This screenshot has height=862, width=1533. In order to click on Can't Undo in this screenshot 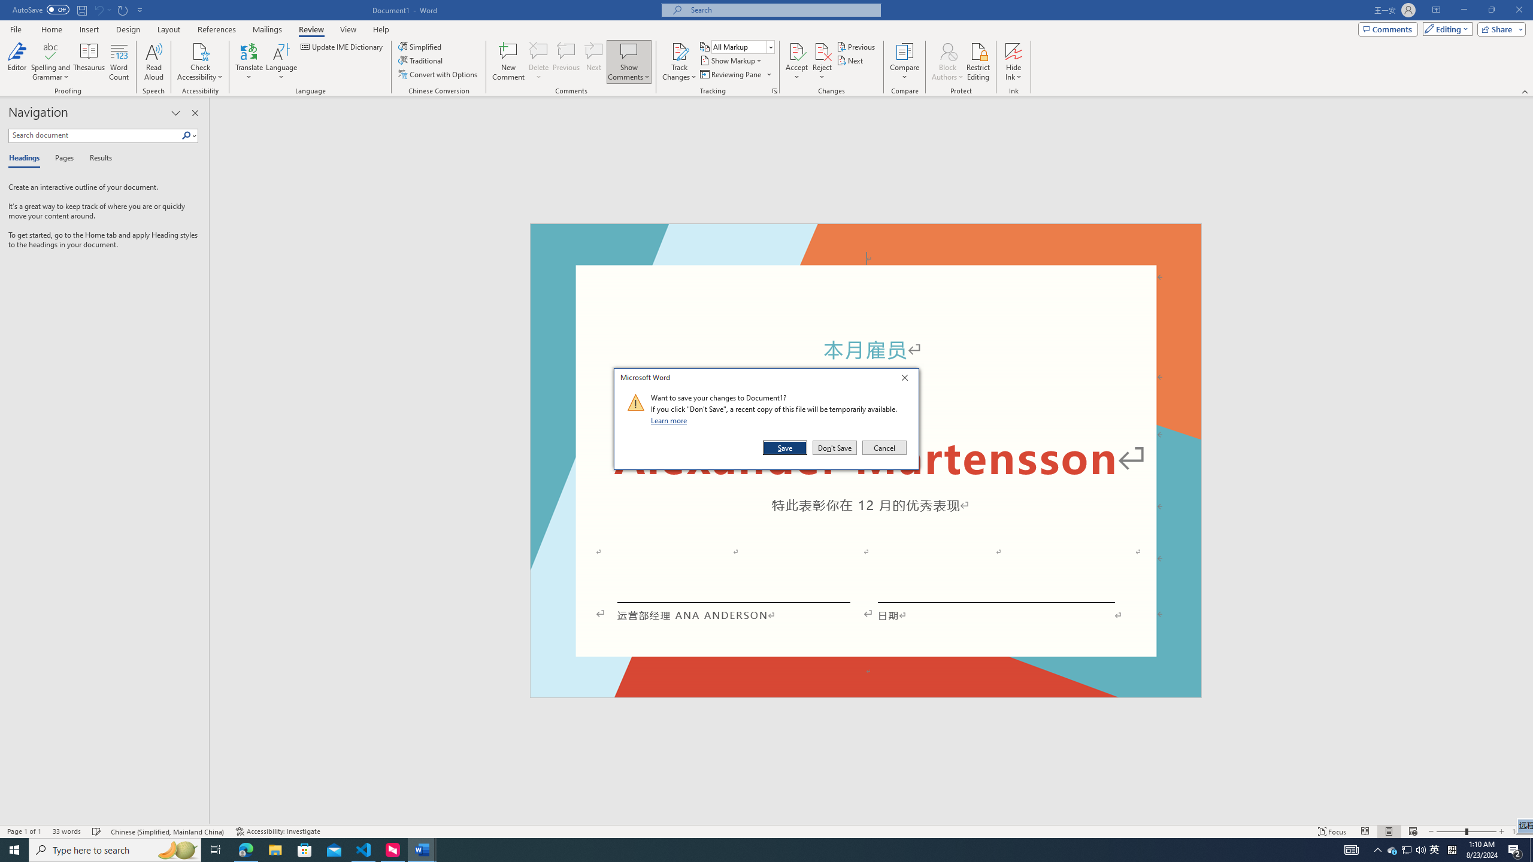, I will do `click(98, 10)`.